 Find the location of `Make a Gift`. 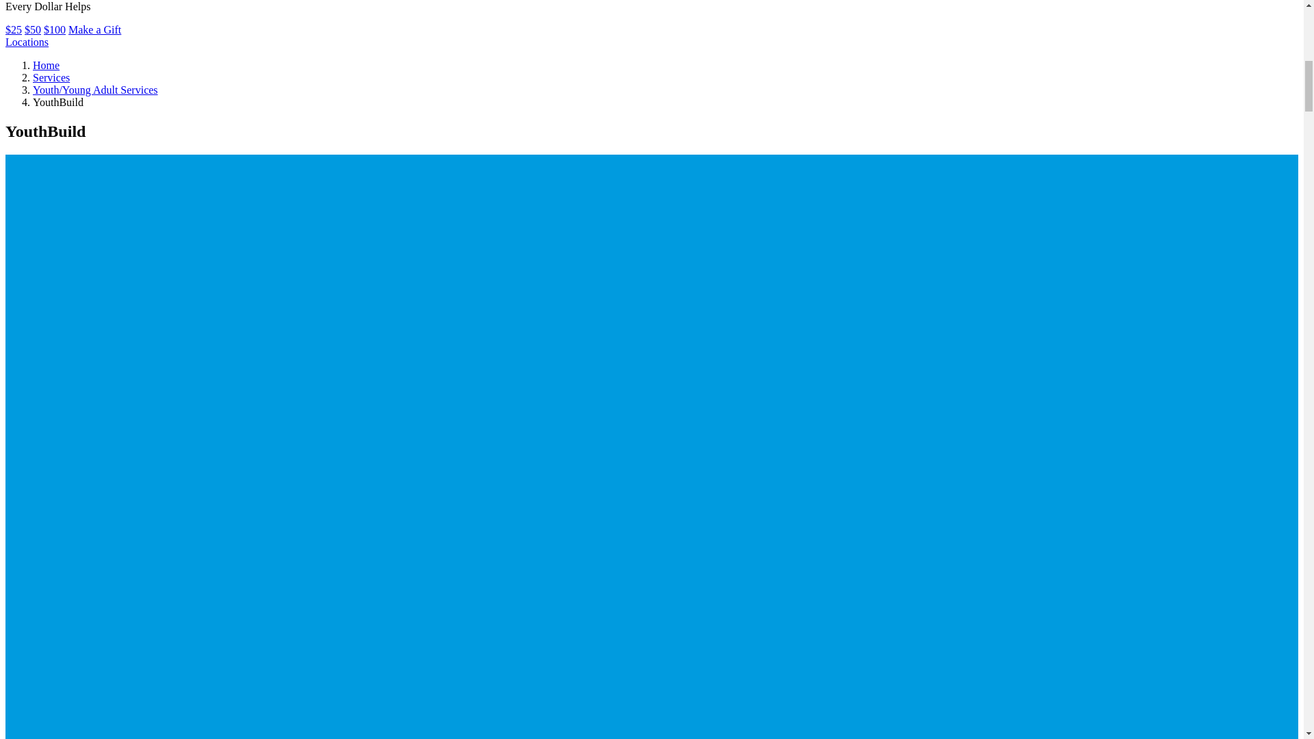

Make a Gift is located at coordinates (94, 29).